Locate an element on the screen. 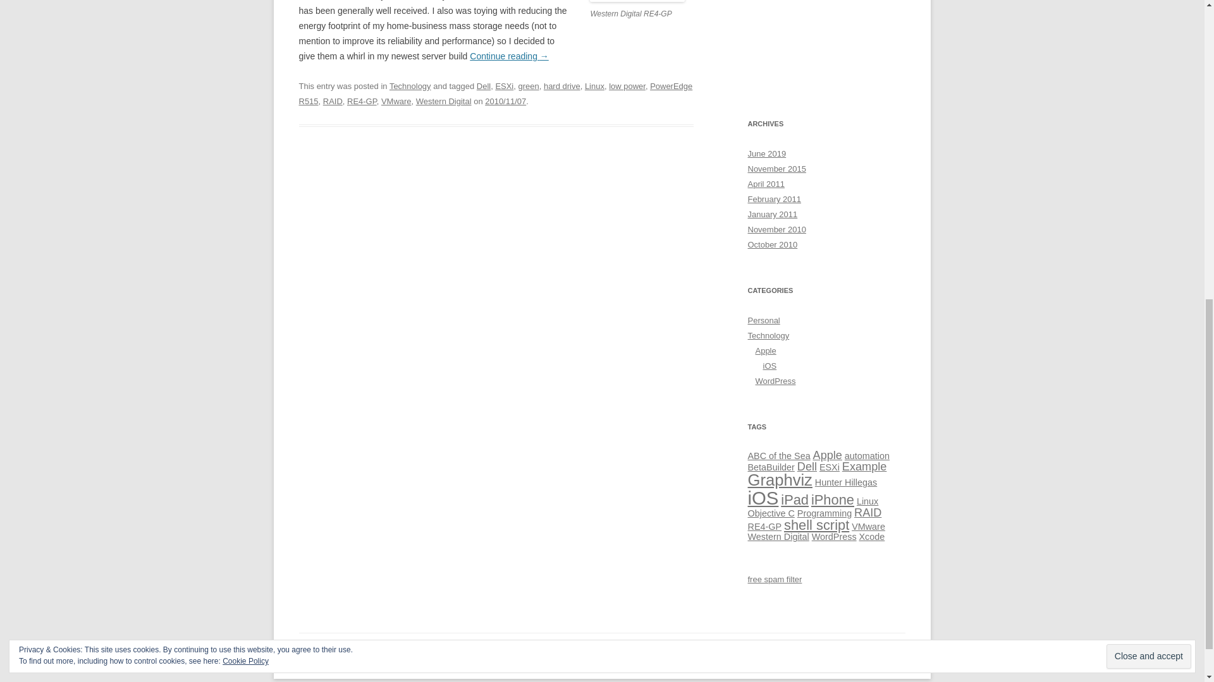  Technology is located at coordinates (410, 86).